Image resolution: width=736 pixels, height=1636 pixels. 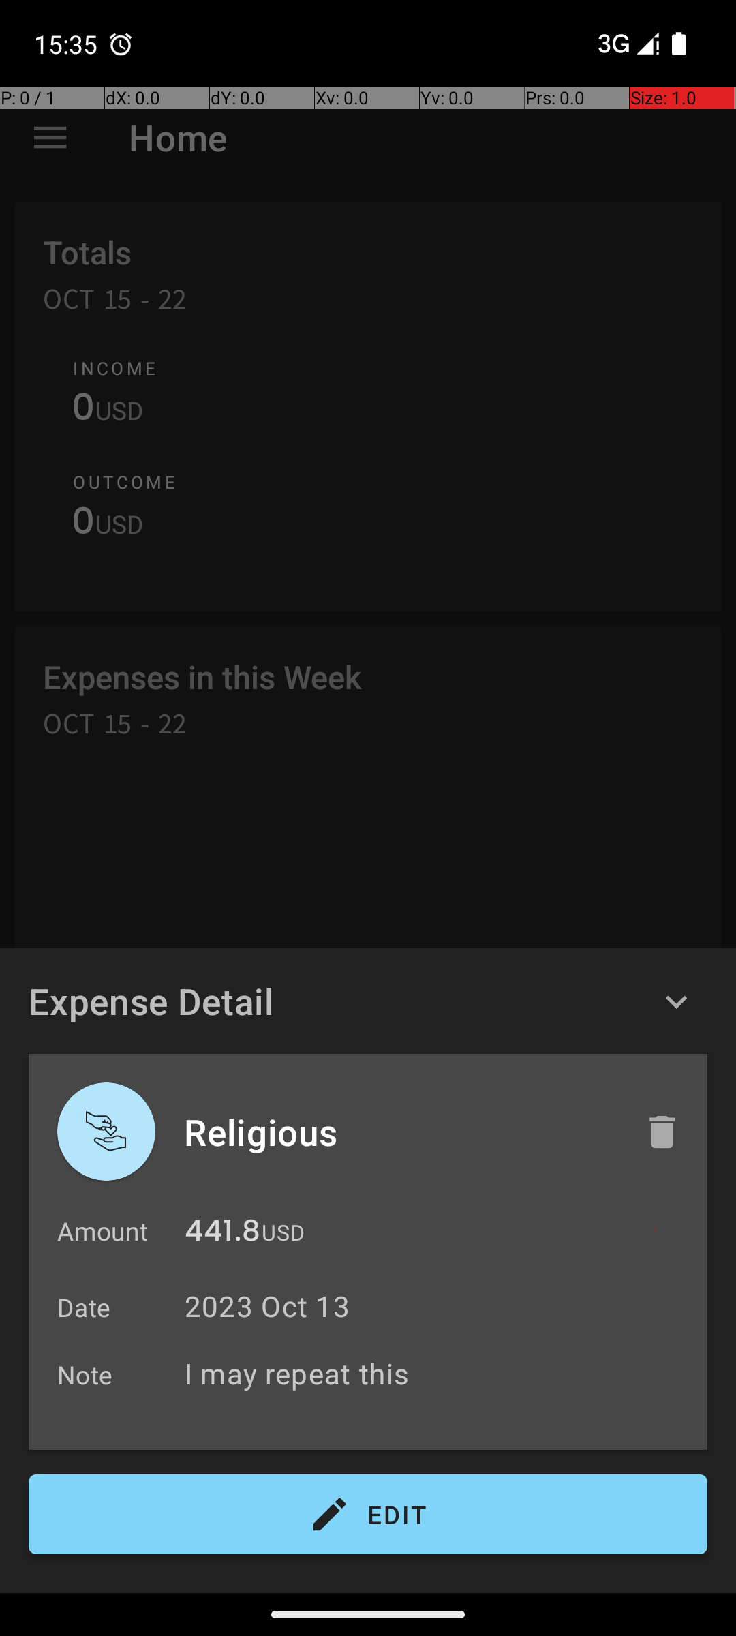 What do you see at coordinates (222, 1234) in the screenshot?
I see `441.8` at bounding box center [222, 1234].